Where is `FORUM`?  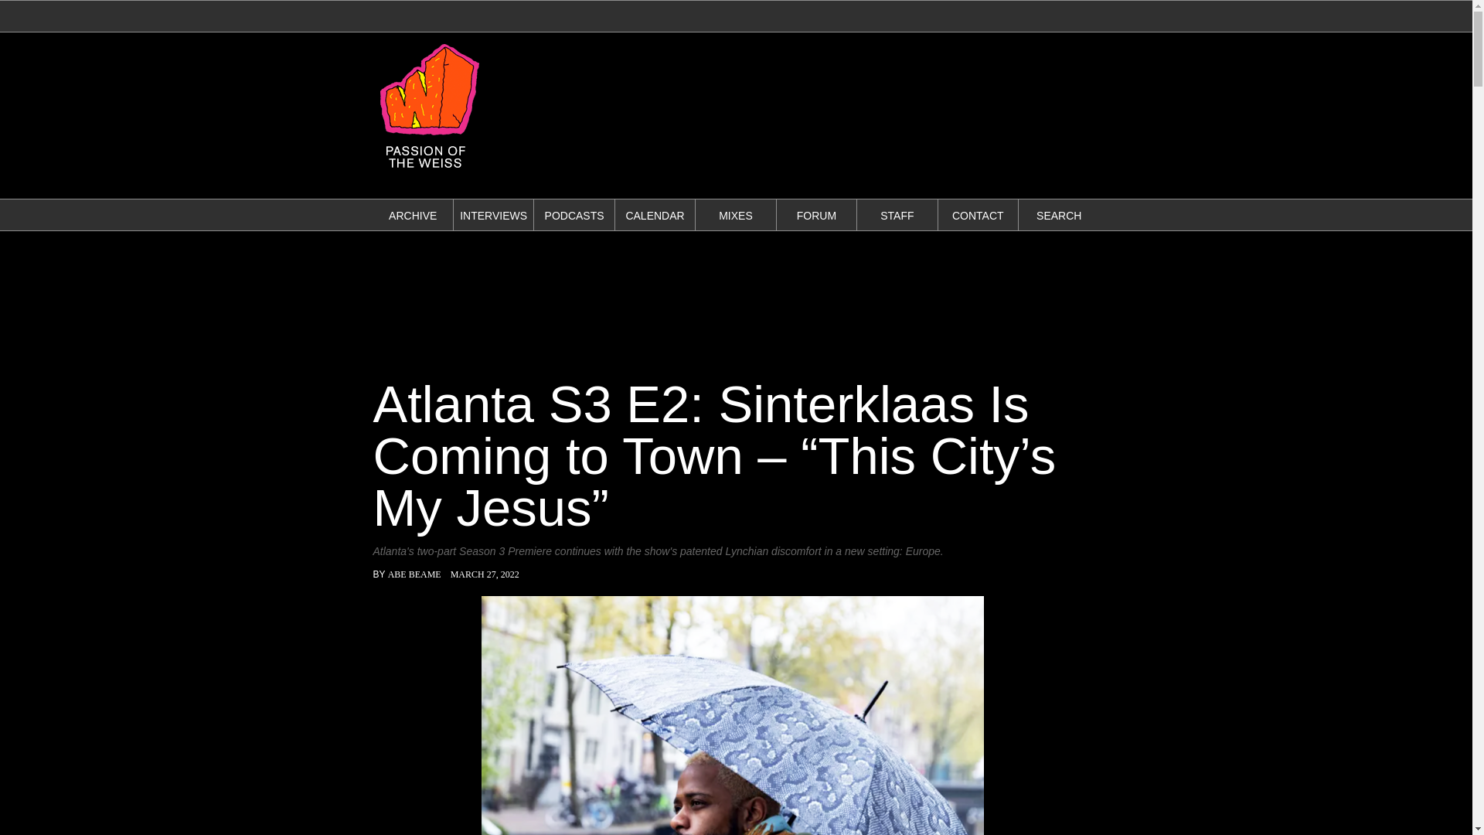 FORUM is located at coordinates (816, 216).